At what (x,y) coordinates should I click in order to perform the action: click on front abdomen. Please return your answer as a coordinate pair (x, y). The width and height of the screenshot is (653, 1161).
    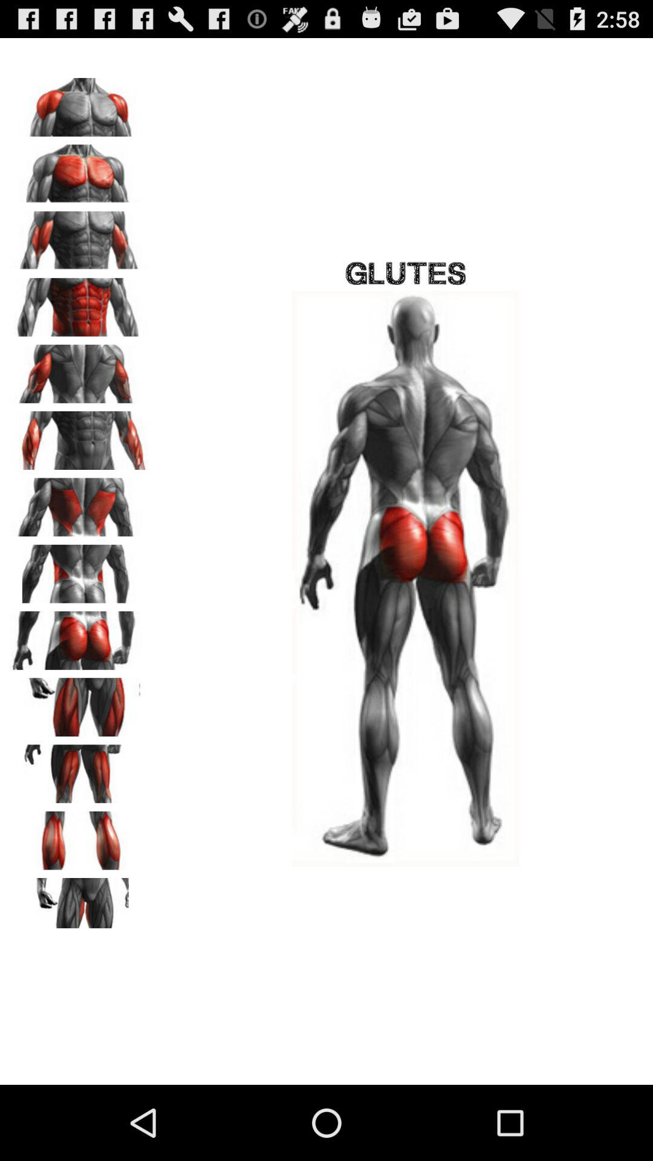
    Looking at the image, I should click on (79, 303).